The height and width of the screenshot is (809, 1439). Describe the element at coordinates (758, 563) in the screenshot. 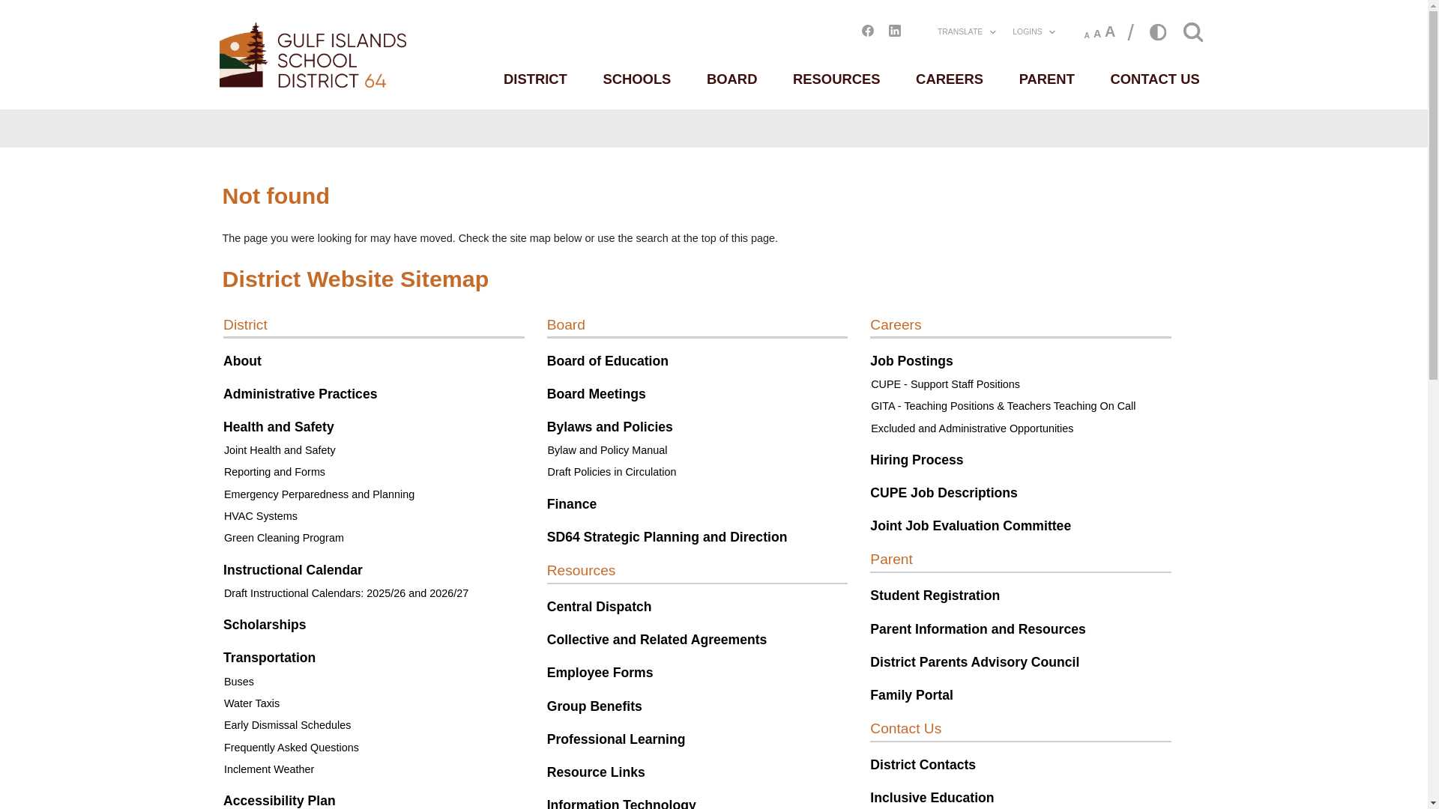

I see `Bylaw and Policy Manual` at that location.